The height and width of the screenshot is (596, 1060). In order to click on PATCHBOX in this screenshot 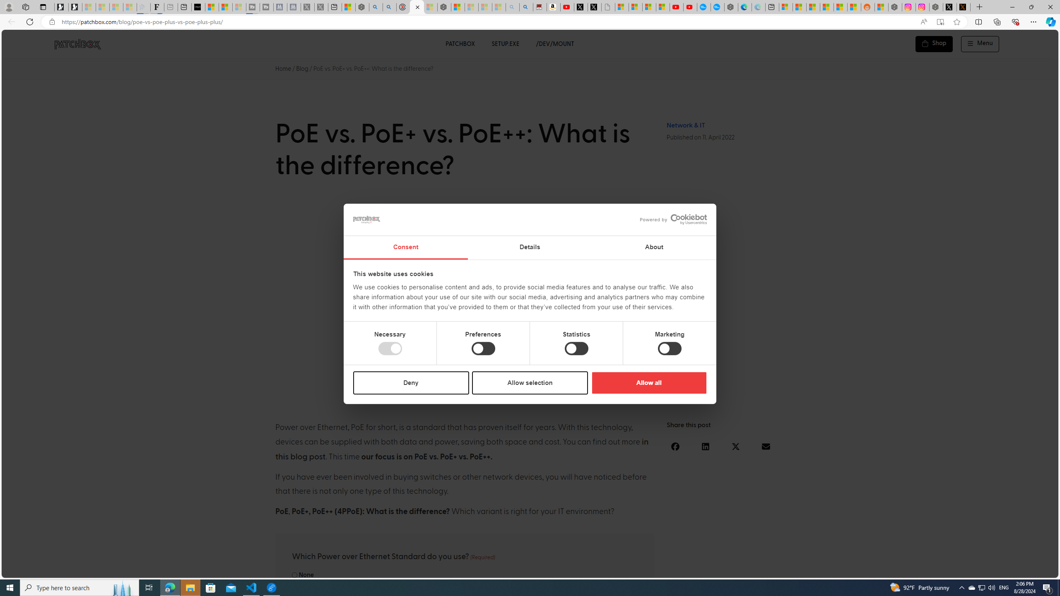, I will do `click(460, 44)`.